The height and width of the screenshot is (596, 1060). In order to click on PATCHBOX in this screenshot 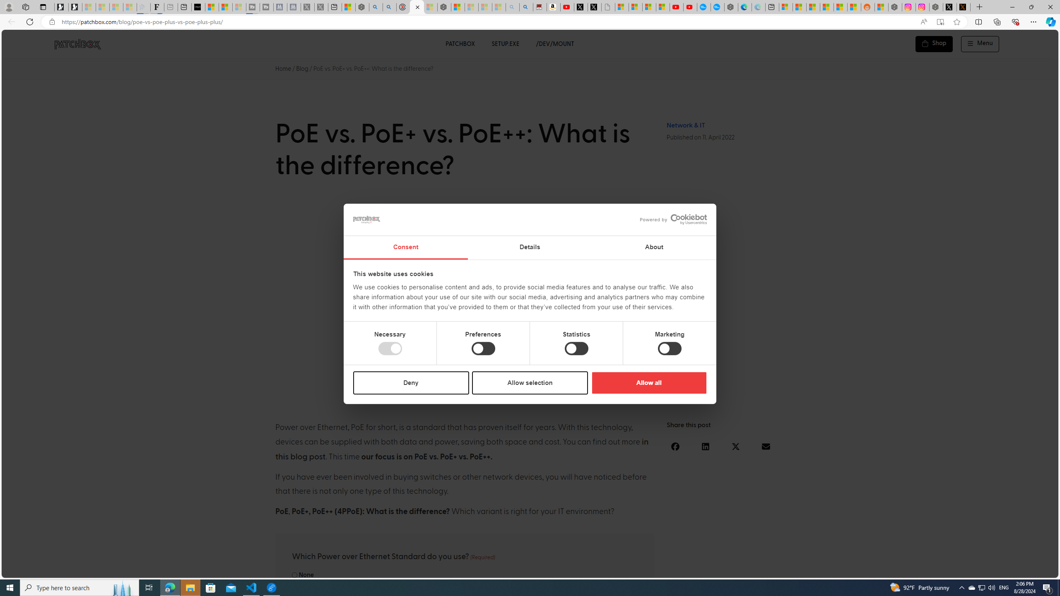, I will do `click(460, 44)`.